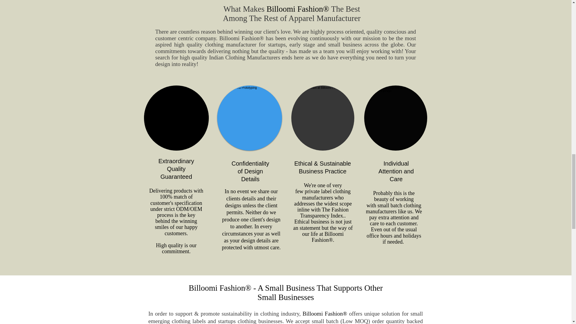 This screenshot has height=324, width=576. I want to click on guy3.jpg, so click(322, 118).